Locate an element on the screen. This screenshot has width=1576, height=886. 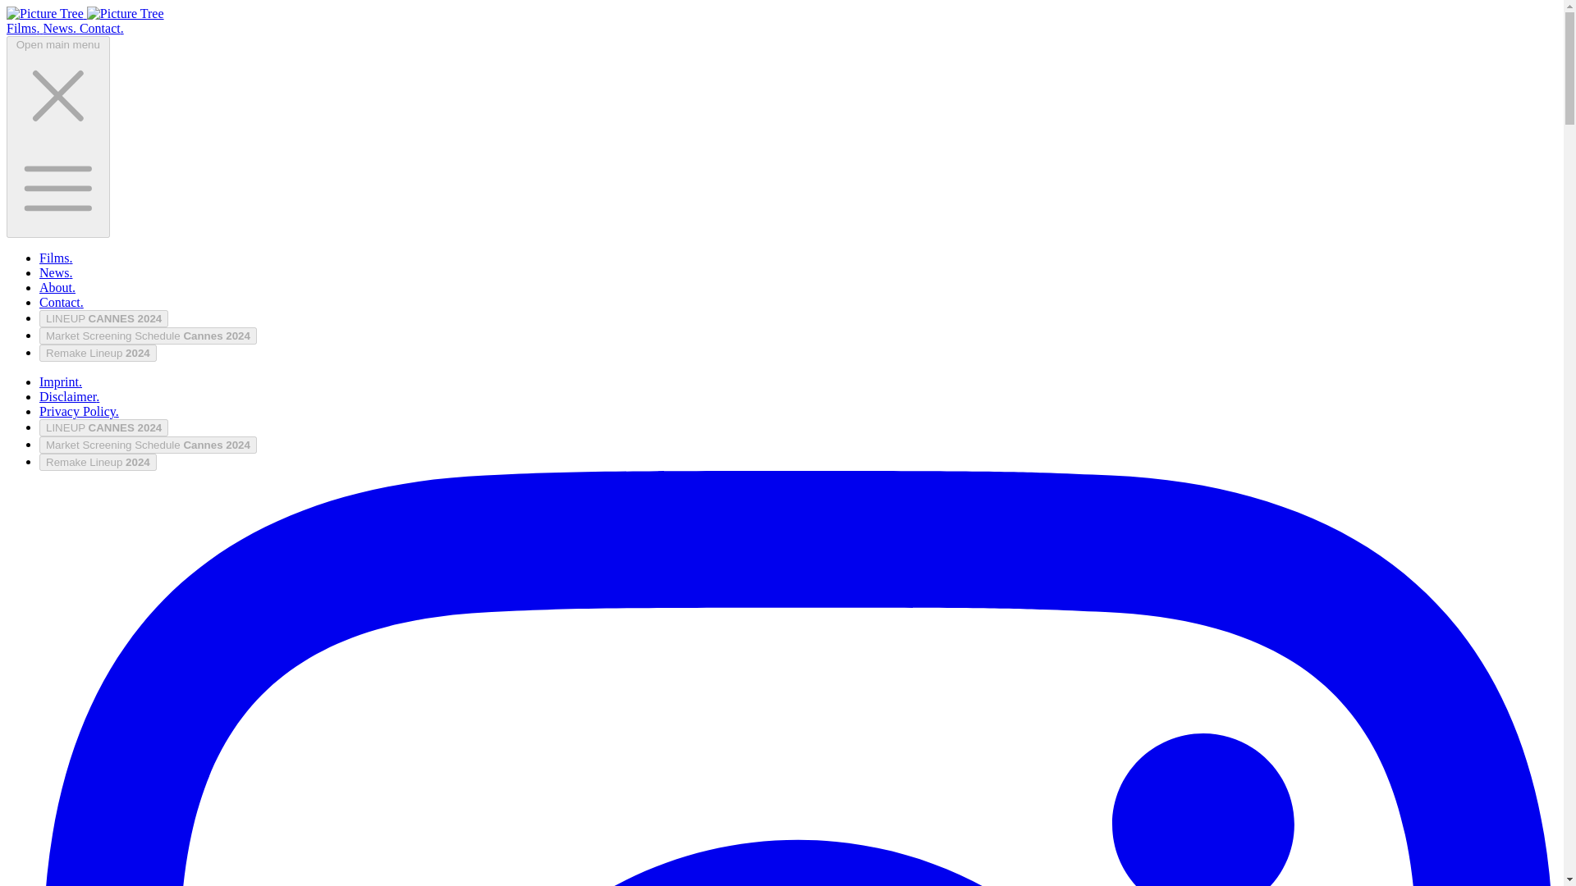
Market Screening Schedule Cannes 2024 is located at coordinates (148, 445).